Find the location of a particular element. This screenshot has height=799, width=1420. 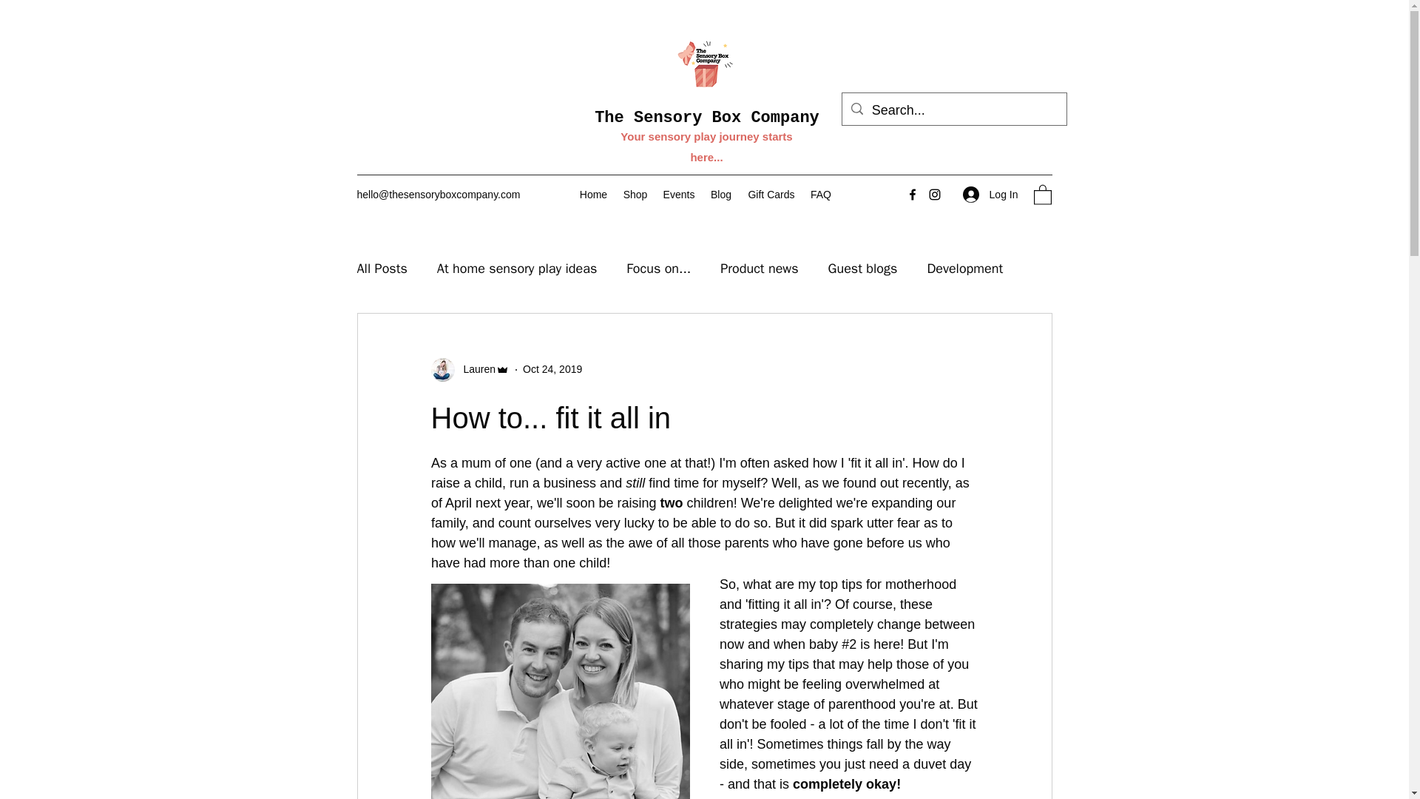

FAQ is located at coordinates (820, 194).